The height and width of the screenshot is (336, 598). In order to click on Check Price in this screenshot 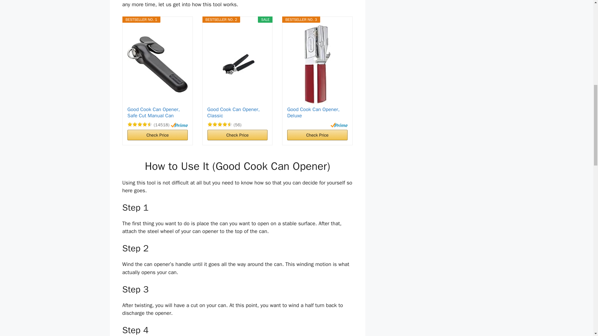, I will do `click(157, 135)`.